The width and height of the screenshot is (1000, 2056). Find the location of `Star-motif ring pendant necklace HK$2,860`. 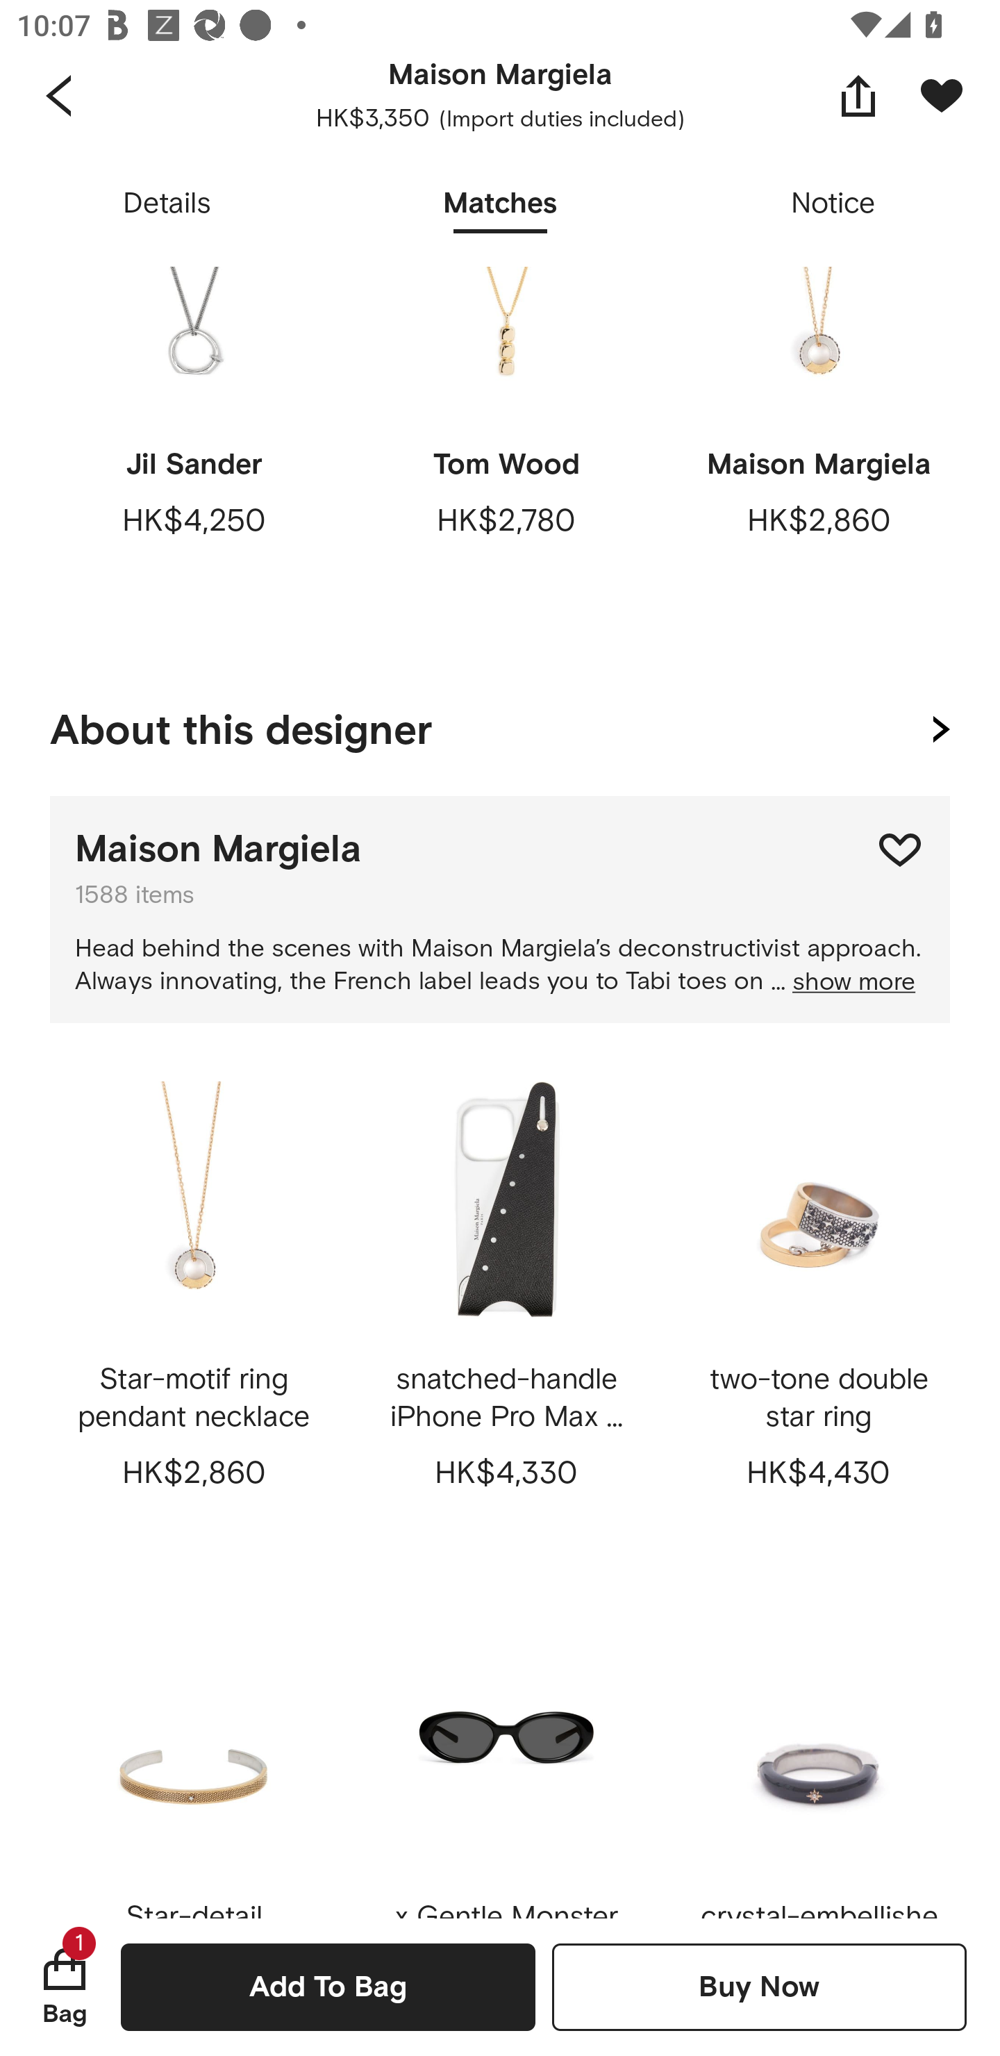

Star-motif ring pendant necklace HK$2,860 is located at coordinates (194, 1313).